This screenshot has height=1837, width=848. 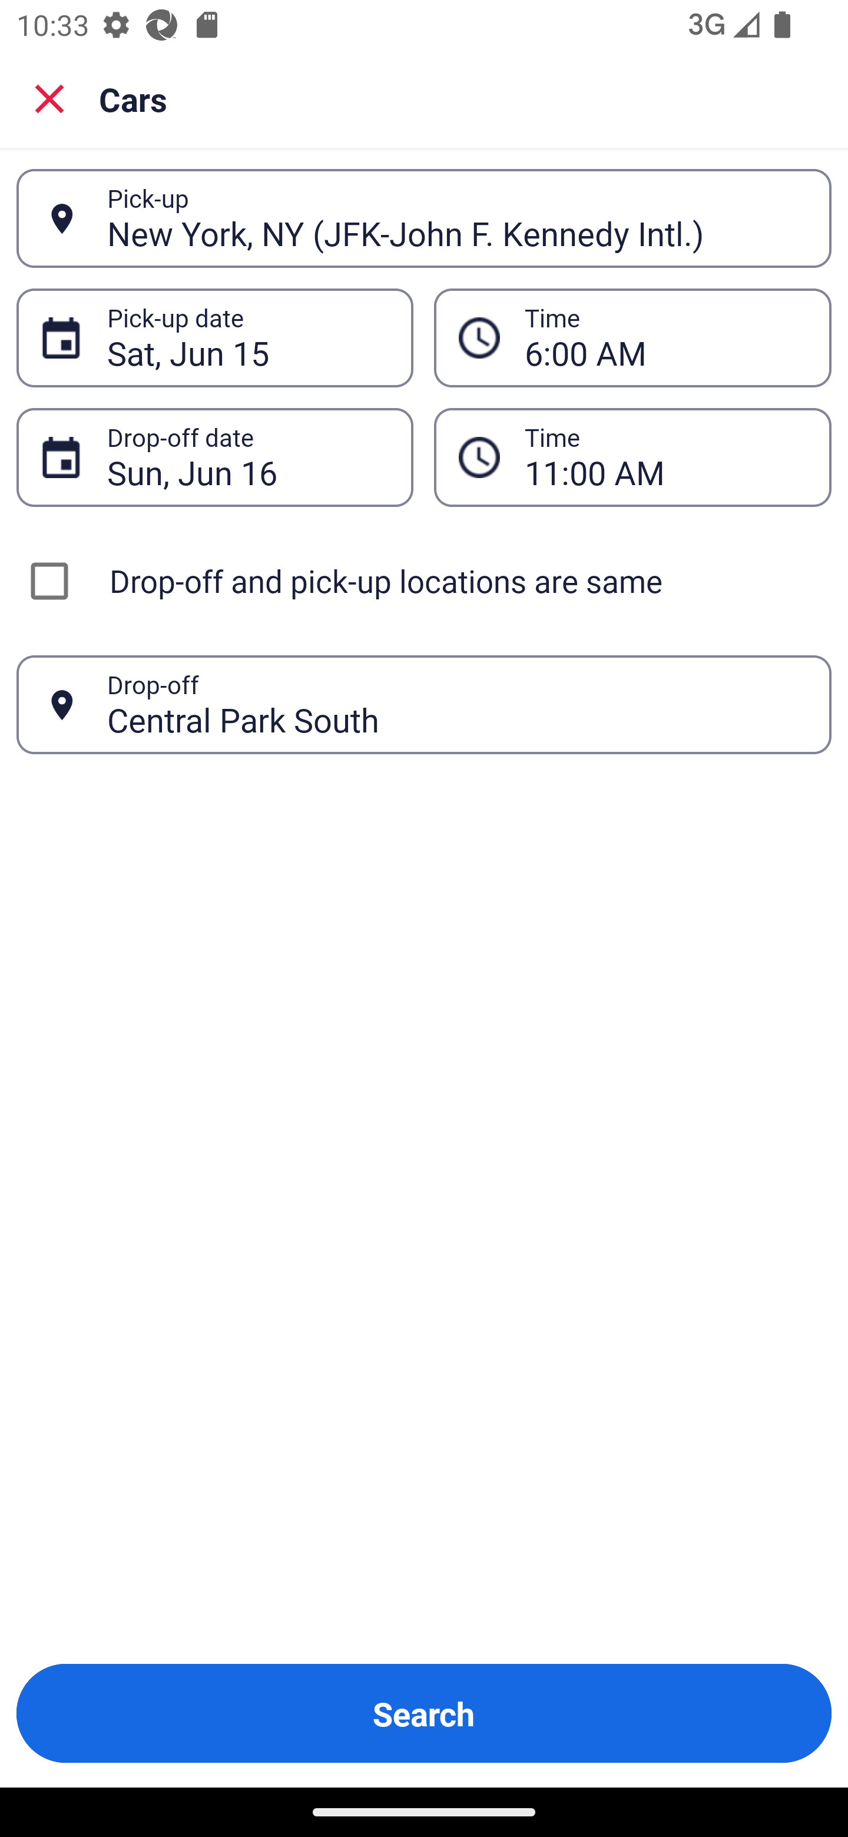 What do you see at coordinates (214, 457) in the screenshot?
I see `Sun, Jun 16 Drop-off date` at bounding box center [214, 457].